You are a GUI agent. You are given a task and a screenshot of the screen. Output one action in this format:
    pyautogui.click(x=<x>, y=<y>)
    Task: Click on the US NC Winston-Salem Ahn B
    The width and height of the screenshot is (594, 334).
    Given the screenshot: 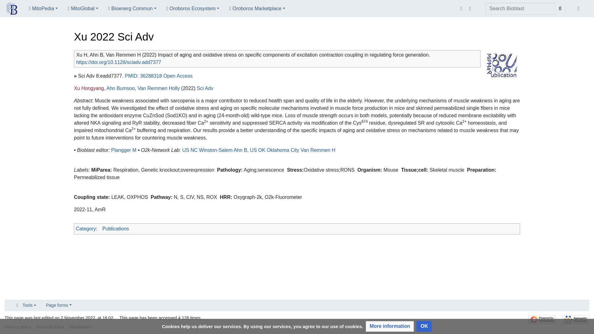 What is the action you would take?
    pyautogui.click(x=215, y=150)
    